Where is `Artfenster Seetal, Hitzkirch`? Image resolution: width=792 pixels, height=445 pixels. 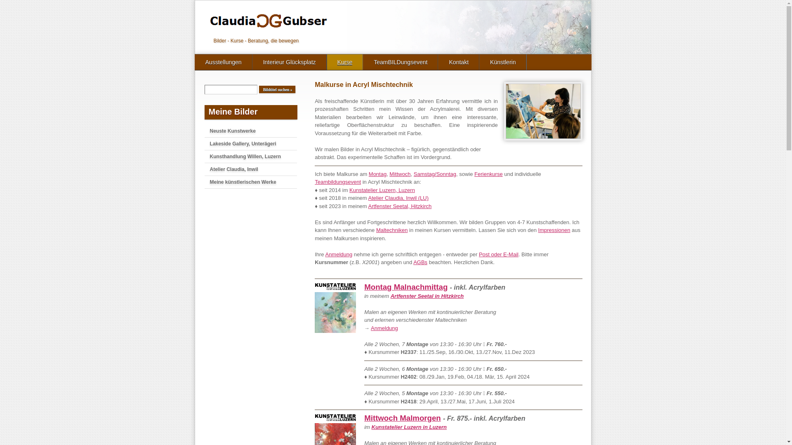 Artfenster Seetal, Hitzkirch is located at coordinates (400, 206).